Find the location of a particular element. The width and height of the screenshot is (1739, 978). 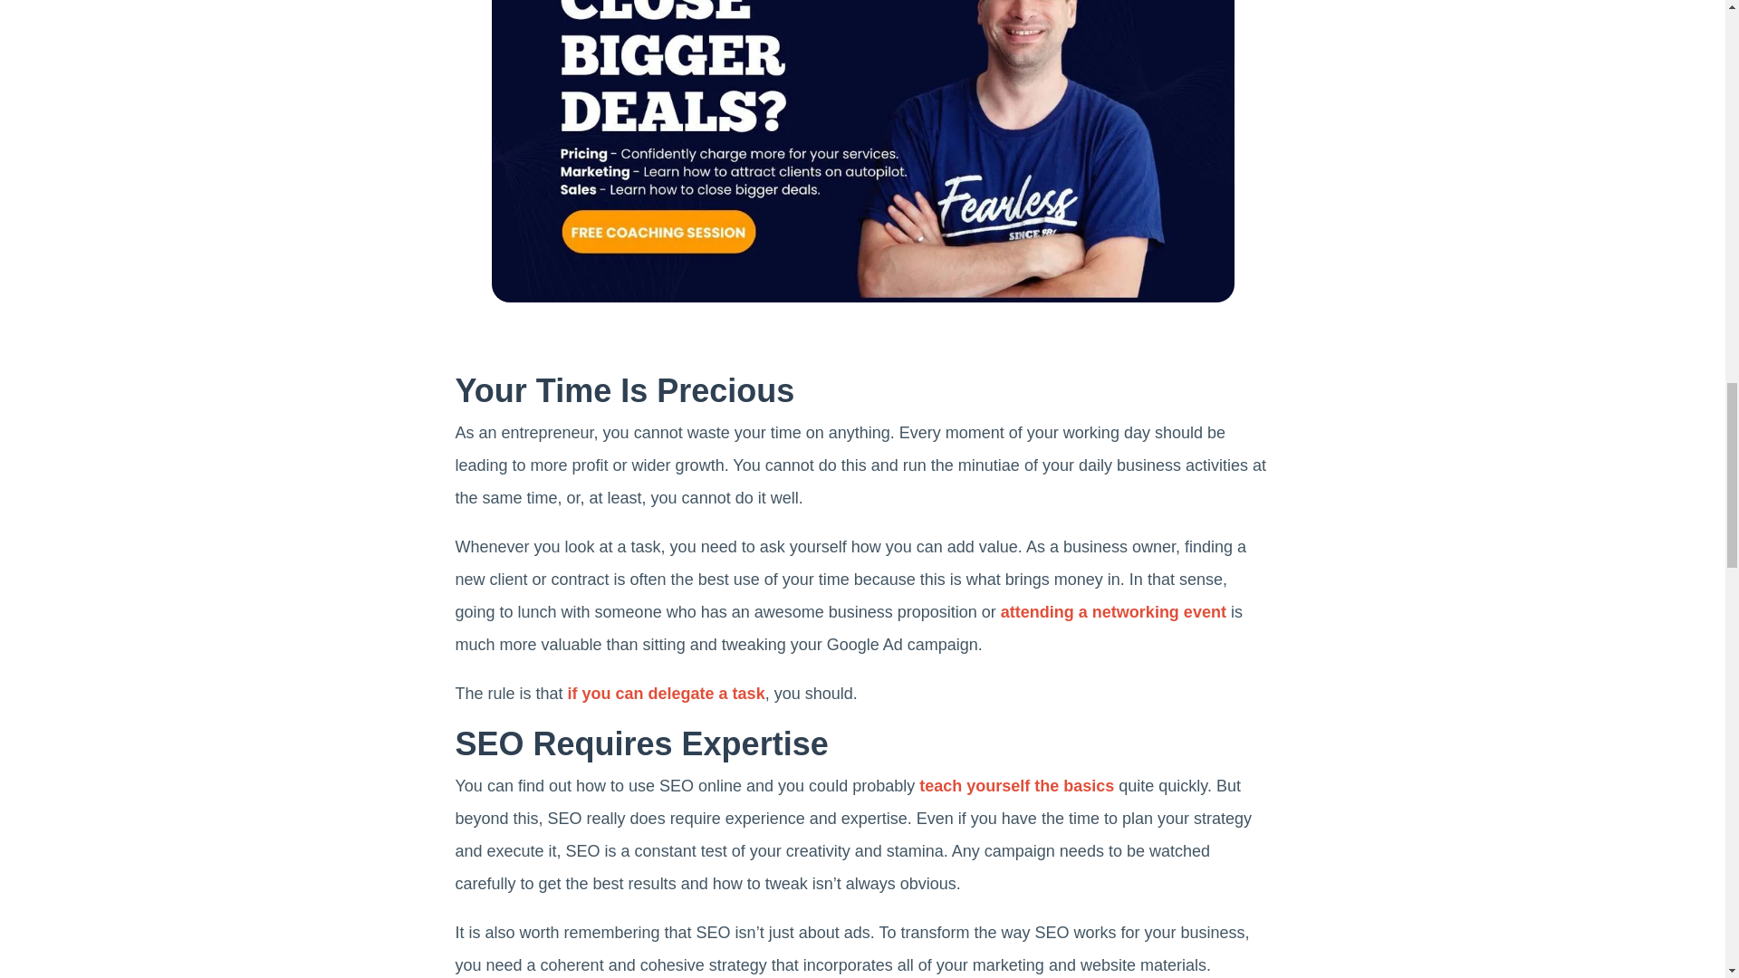

if you can delegate a task is located at coordinates (667, 694).